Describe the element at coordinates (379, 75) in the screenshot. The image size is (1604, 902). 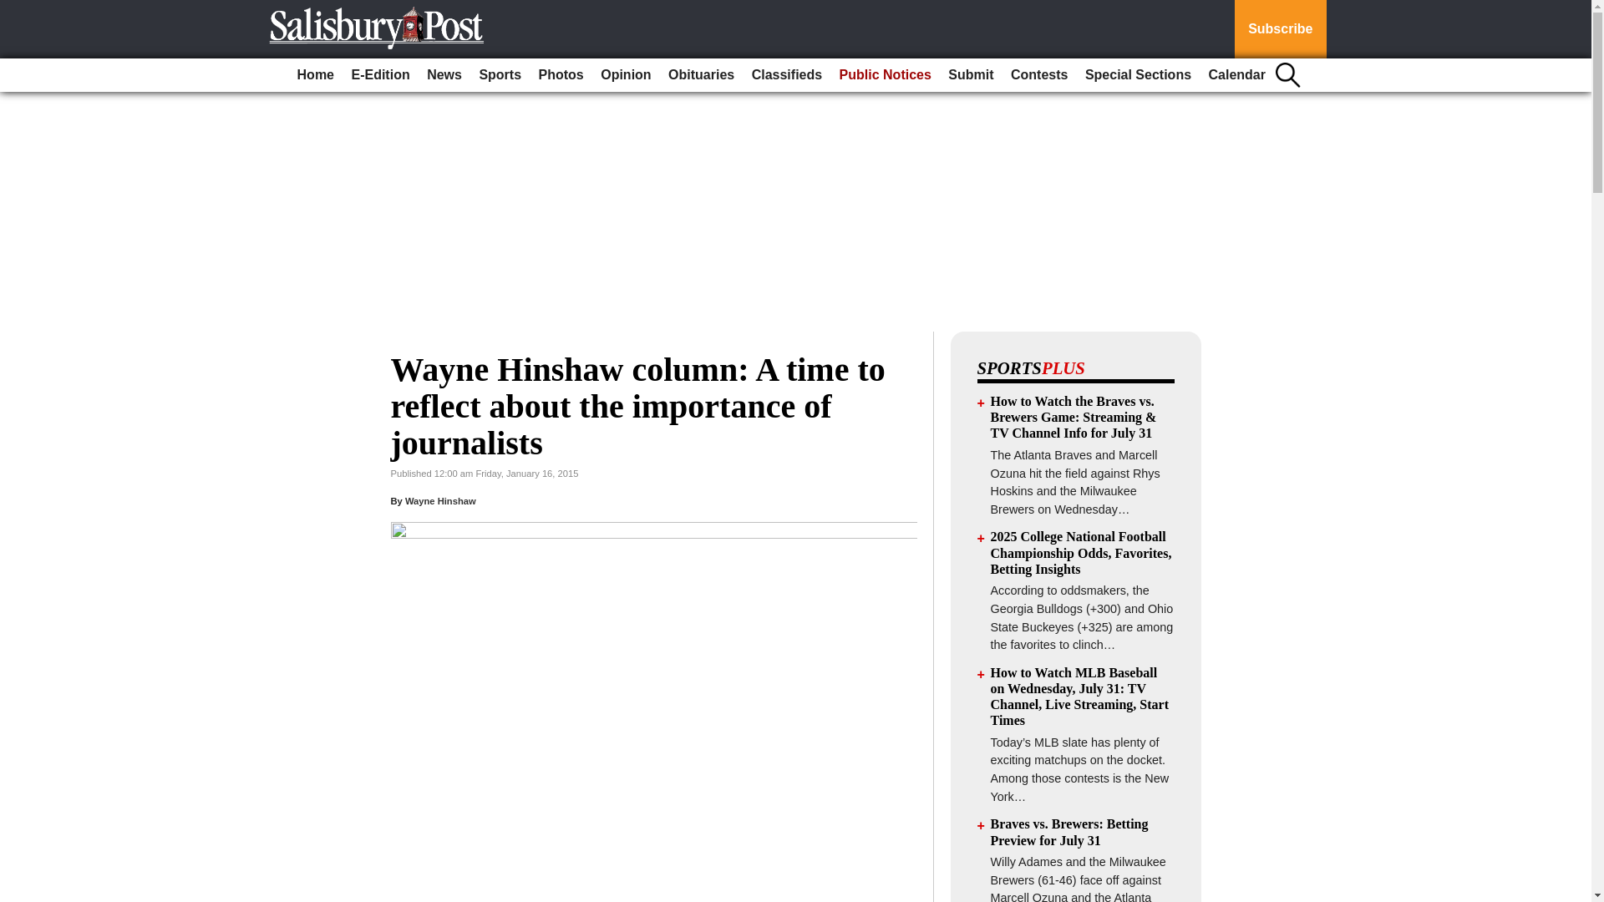
I see `E-Edition` at that location.